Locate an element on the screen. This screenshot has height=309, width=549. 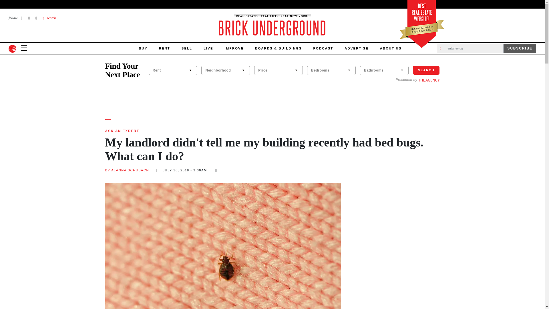
BUY is located at coordinates (143, 49).